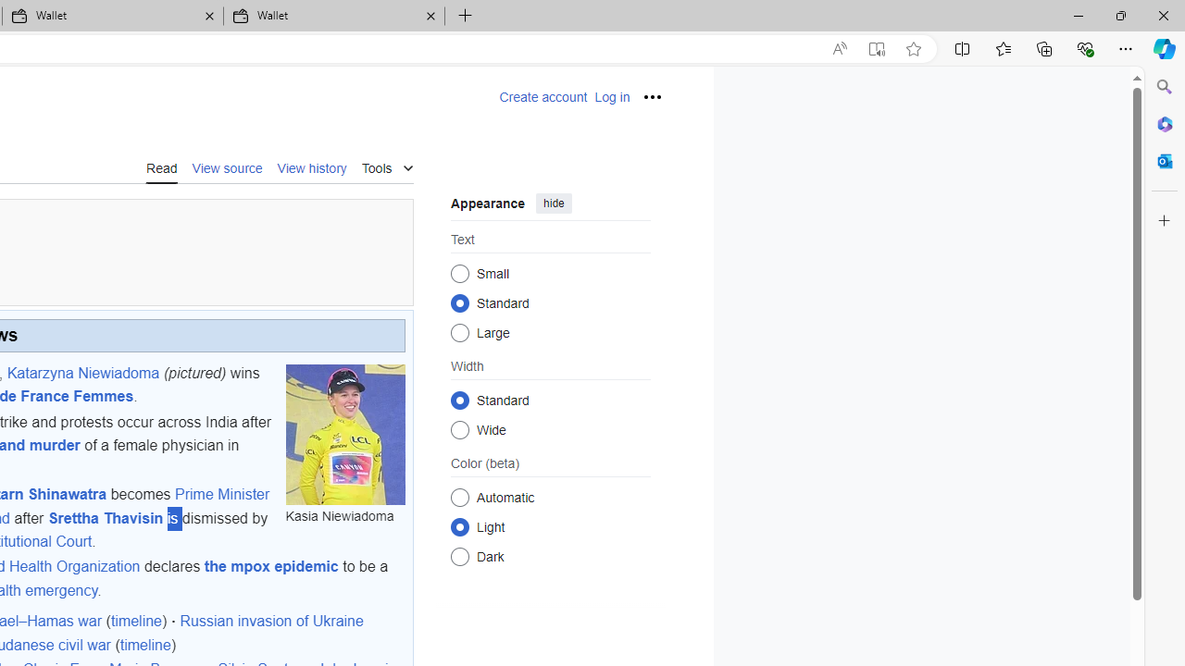  I want to click on (timeline), so click(145, 646).